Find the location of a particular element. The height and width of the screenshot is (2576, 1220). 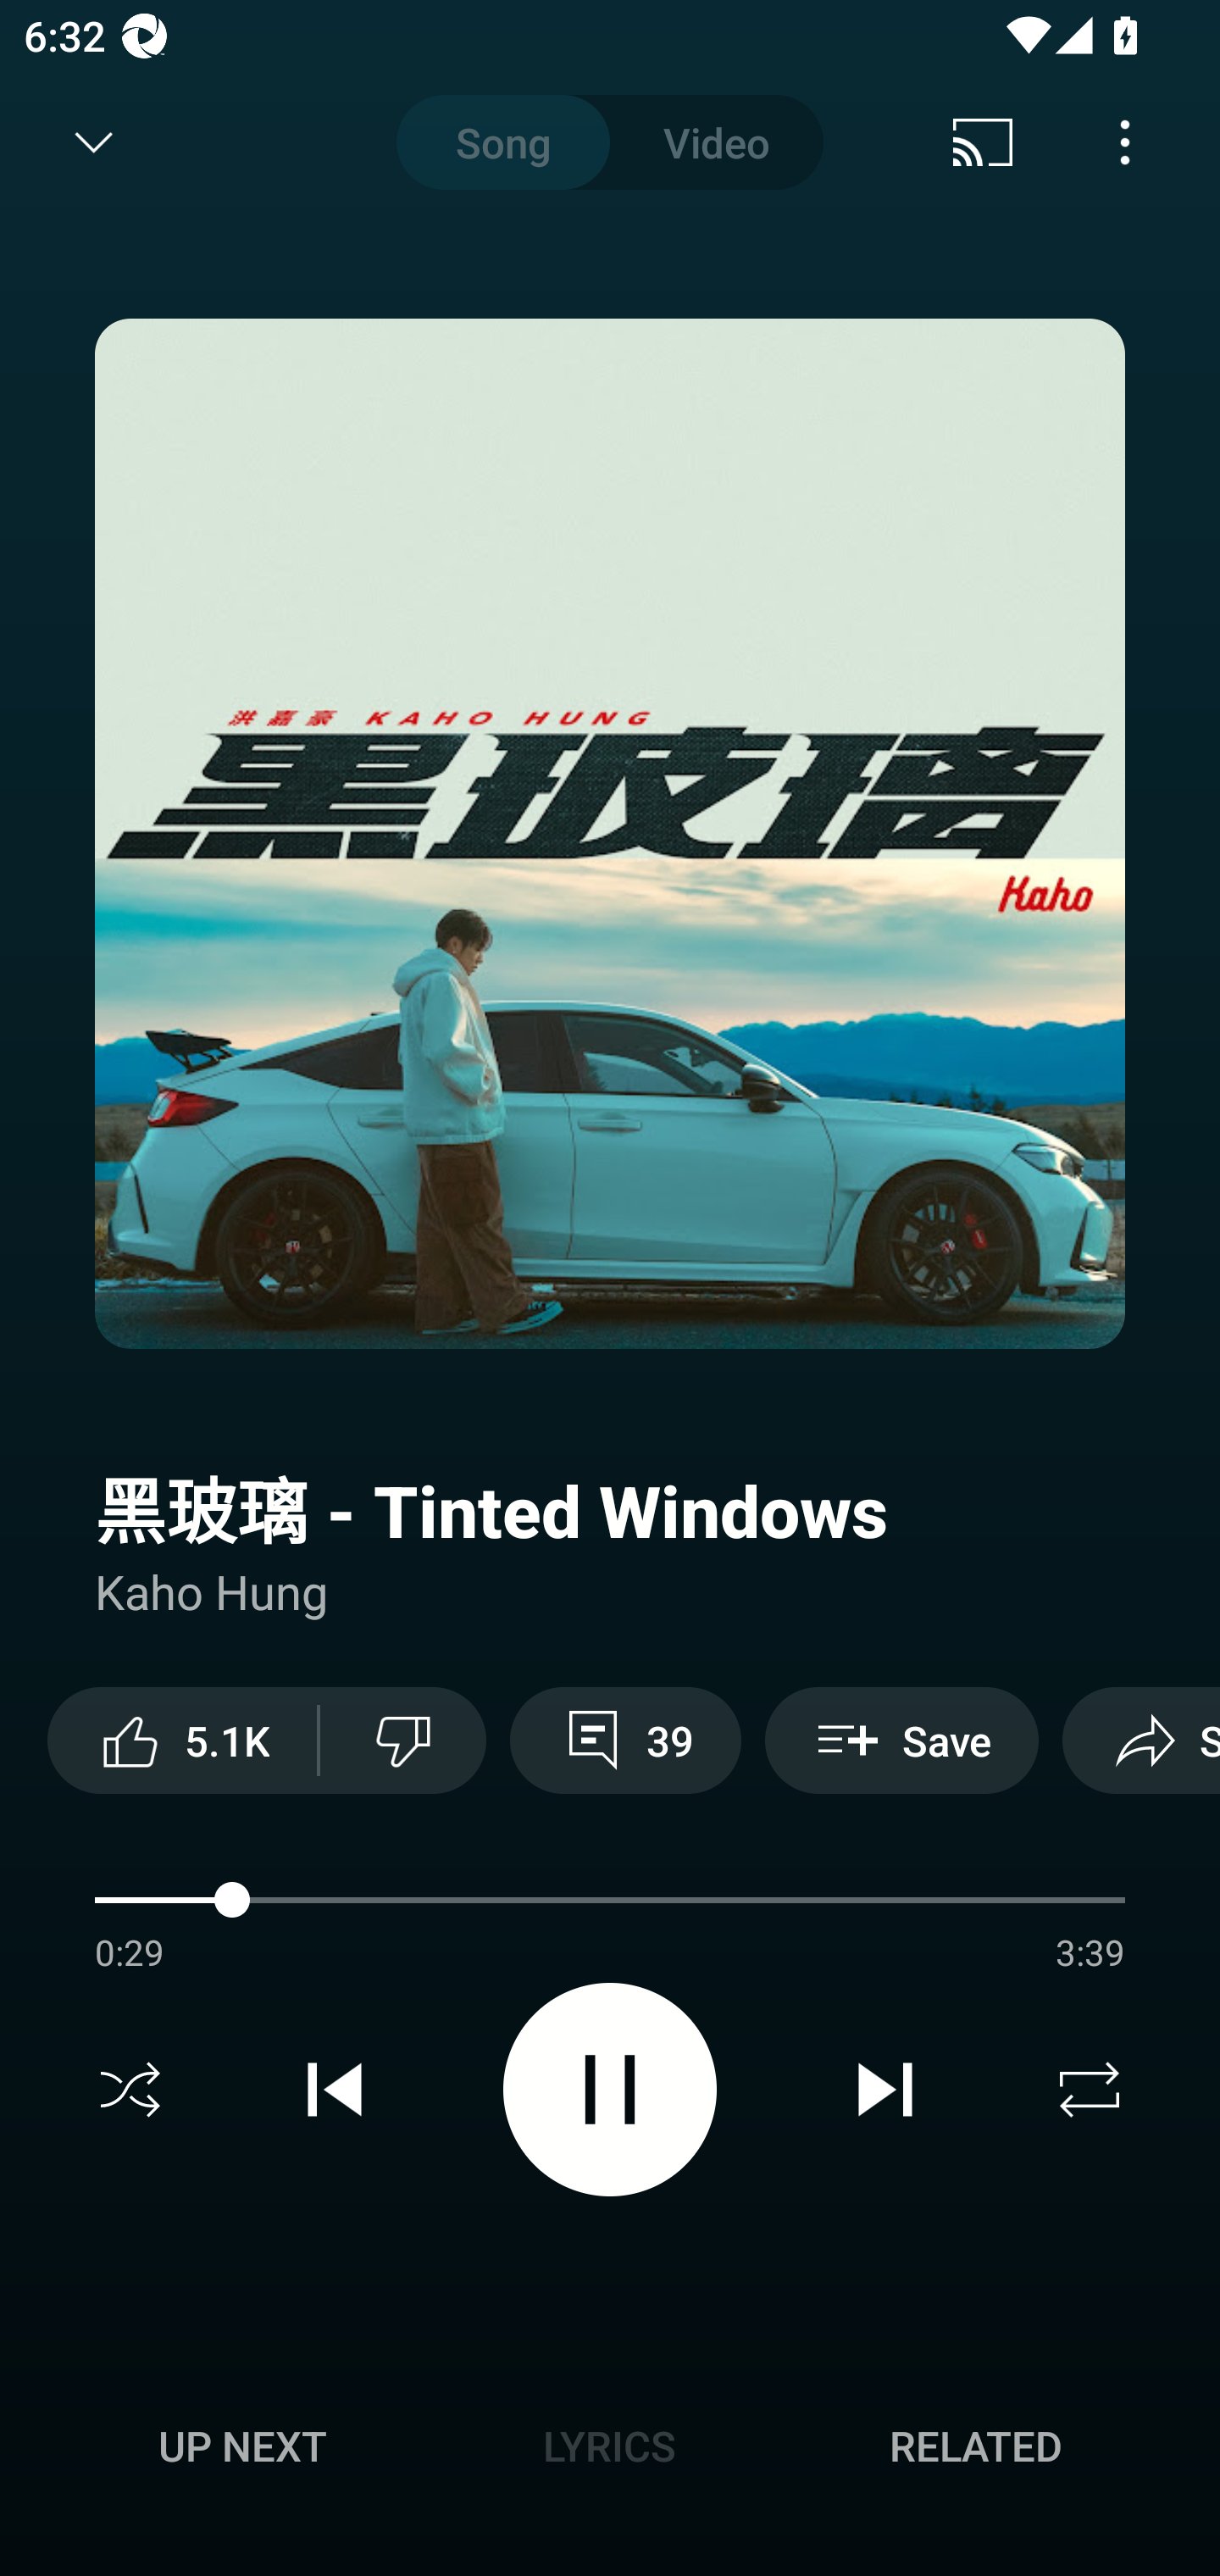

Previous track is located at coordinates (335, 2090).